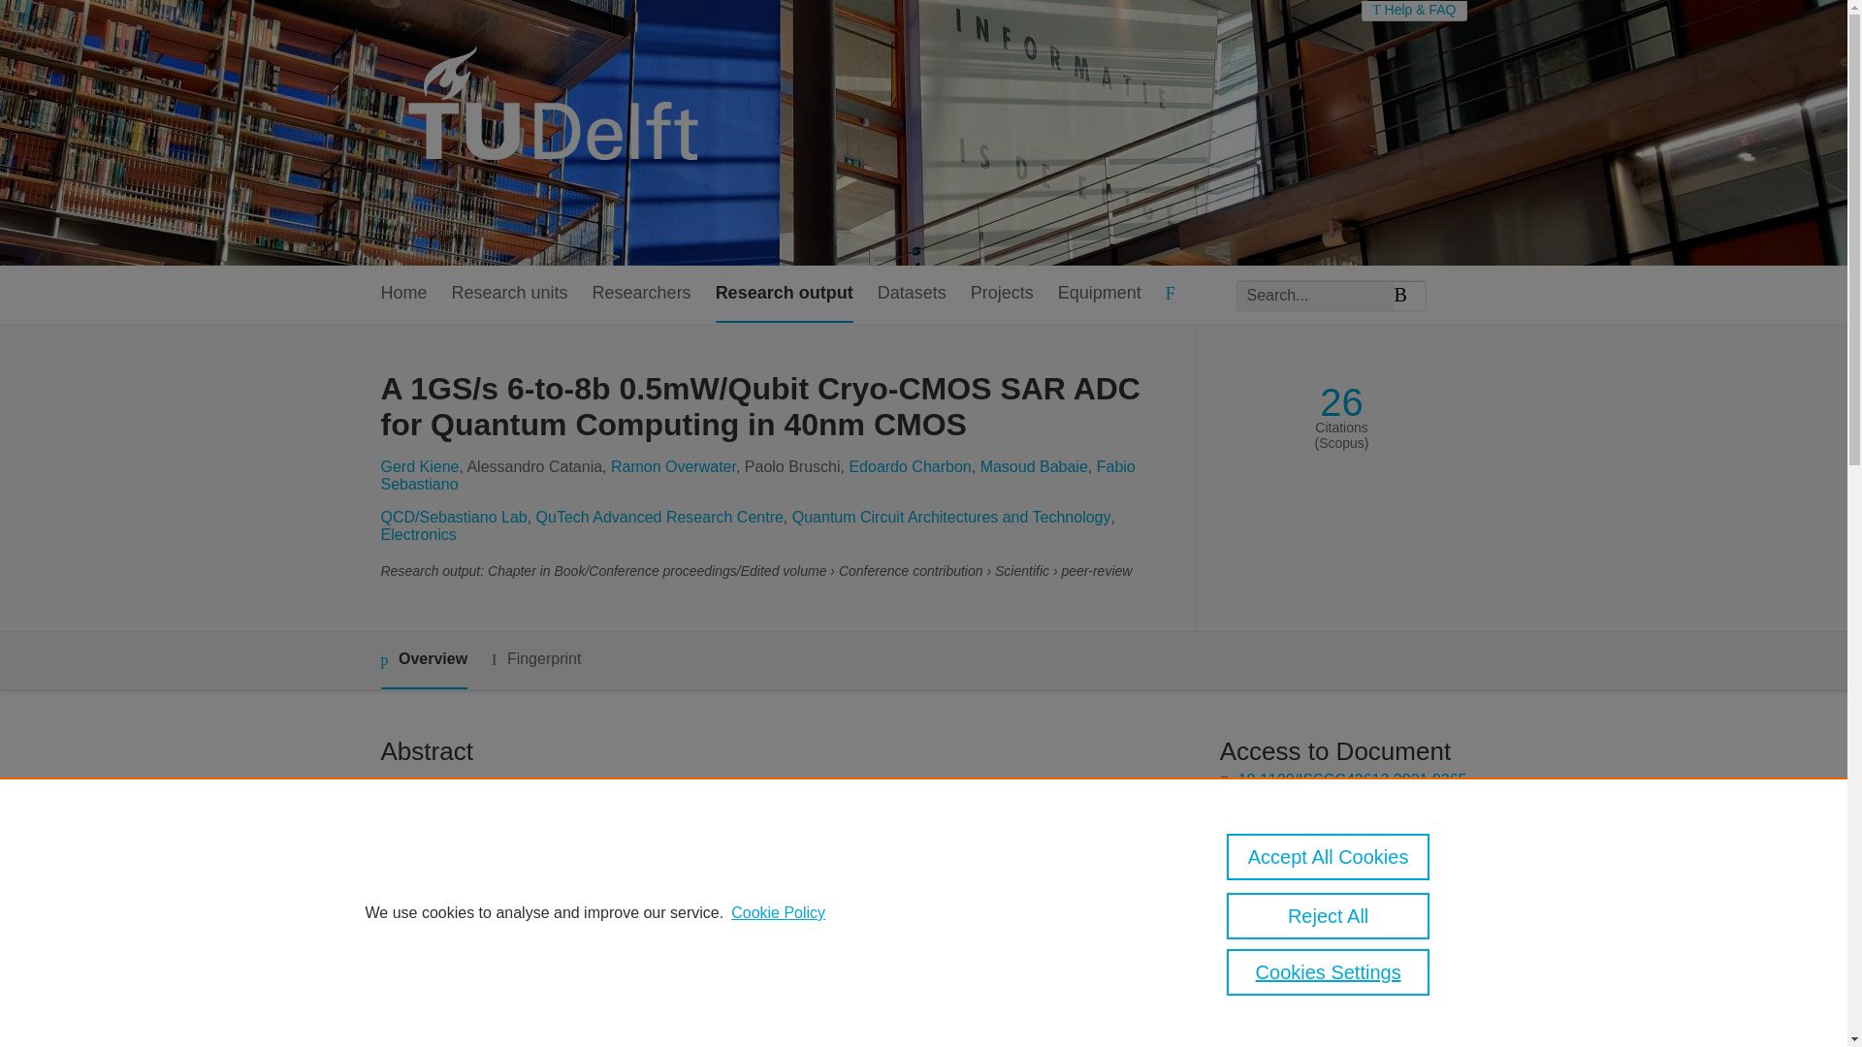 The width and height of the screenshot is (1862, 1047). Describe the element at coordinates (756, 475) in the screenshot. I see `Fabio Sebastiano` at that location.